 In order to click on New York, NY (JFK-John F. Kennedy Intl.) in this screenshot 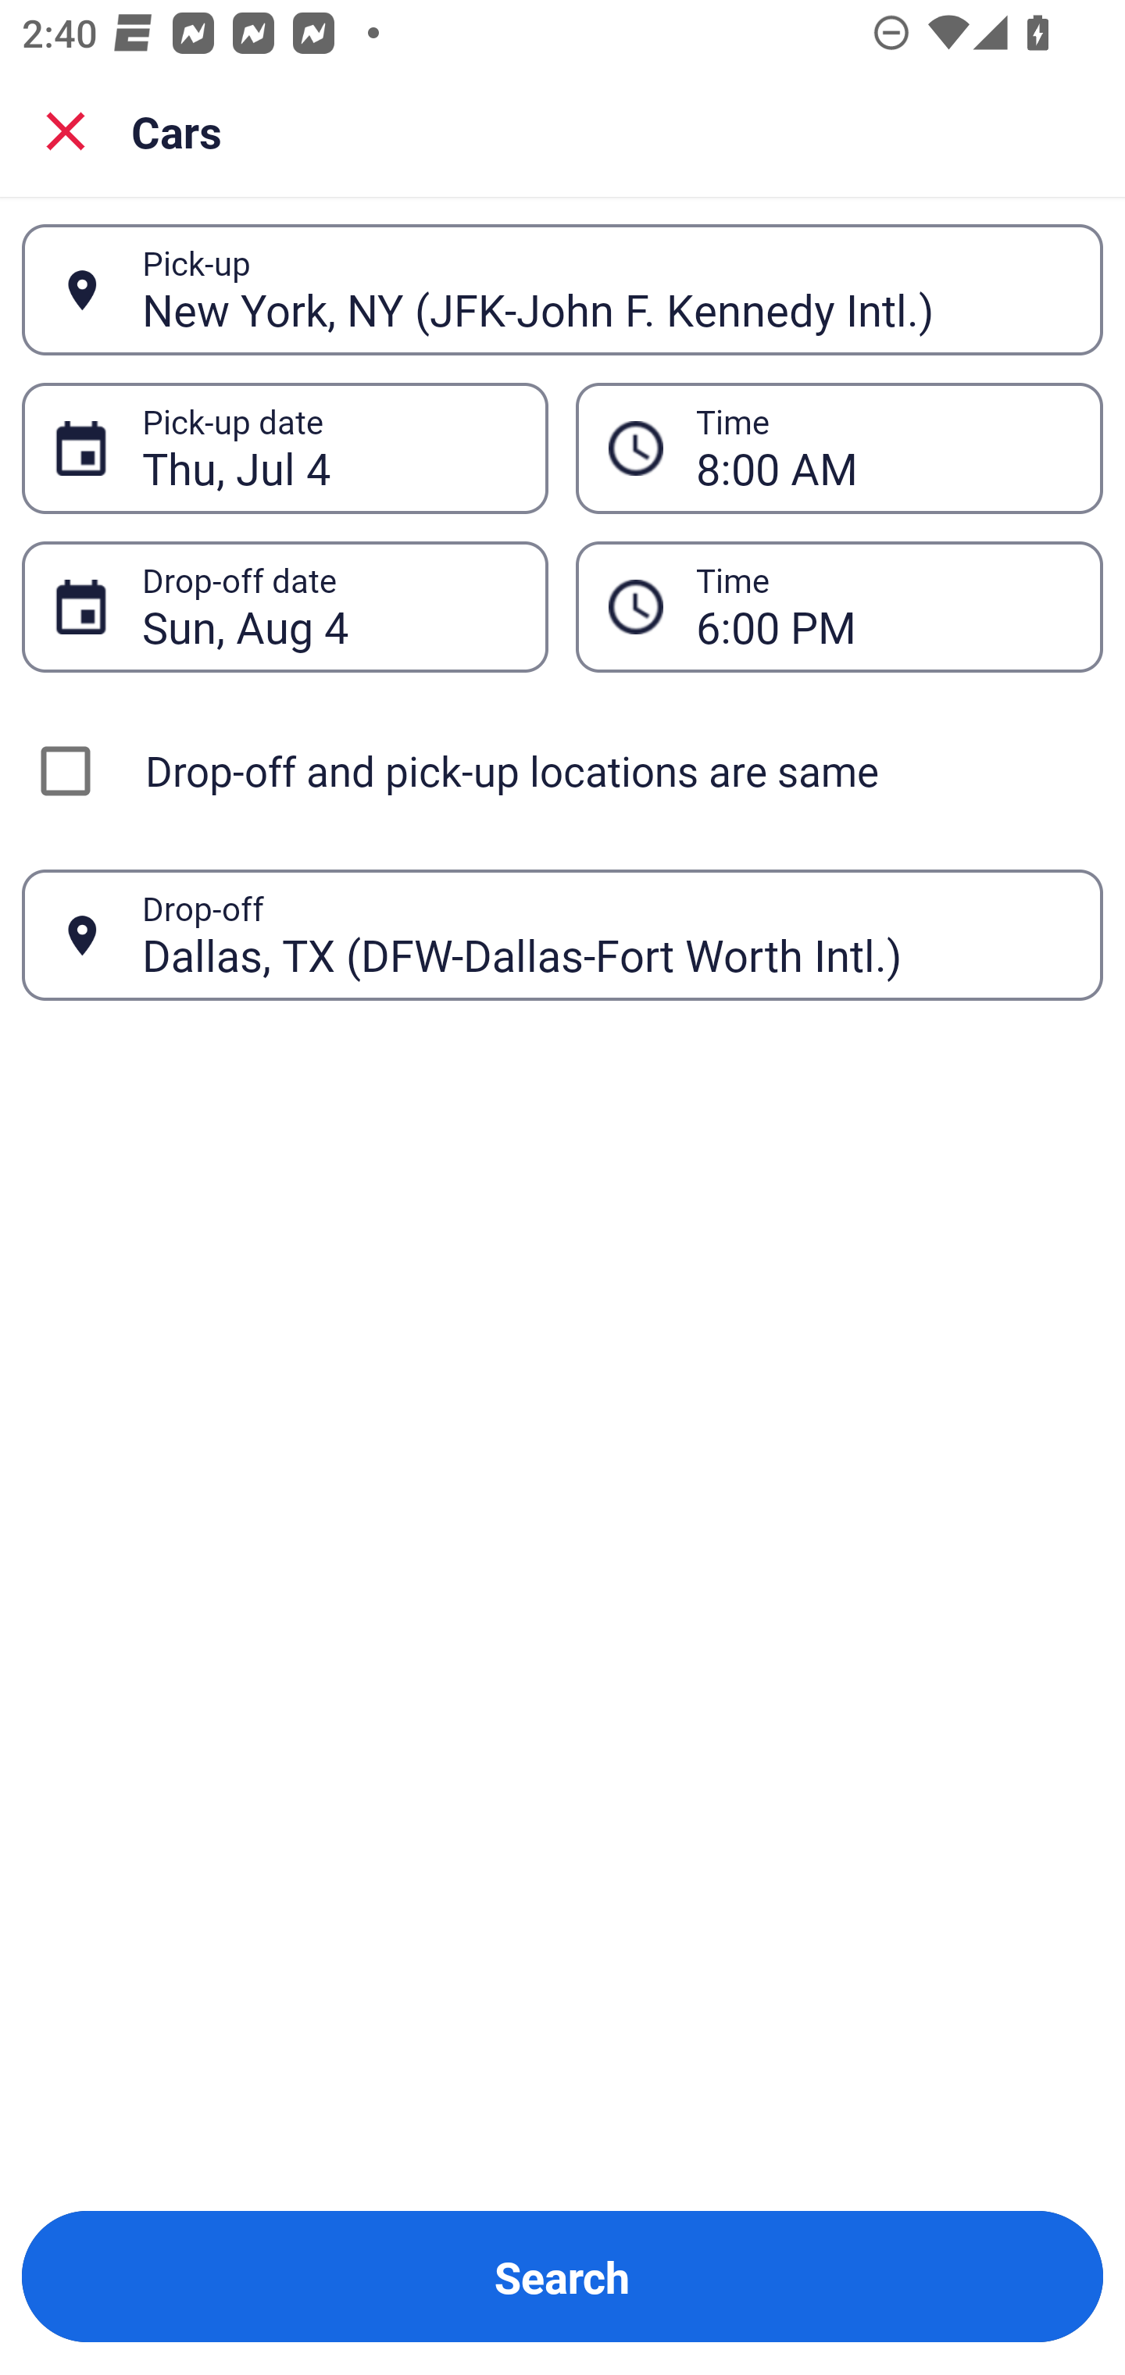, I will do `click(605, 289)`.